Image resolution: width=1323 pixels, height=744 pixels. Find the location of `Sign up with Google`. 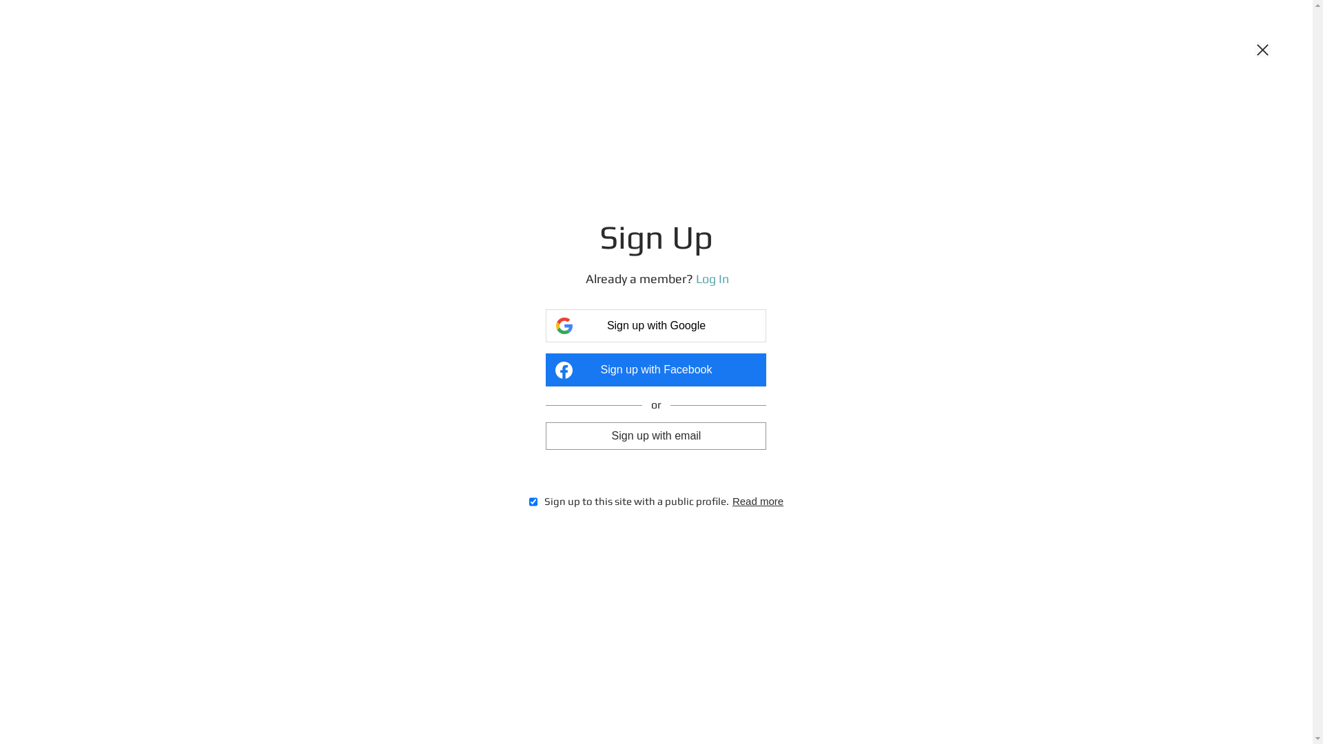

Sign up with Google is located at coordinates (656, 326).